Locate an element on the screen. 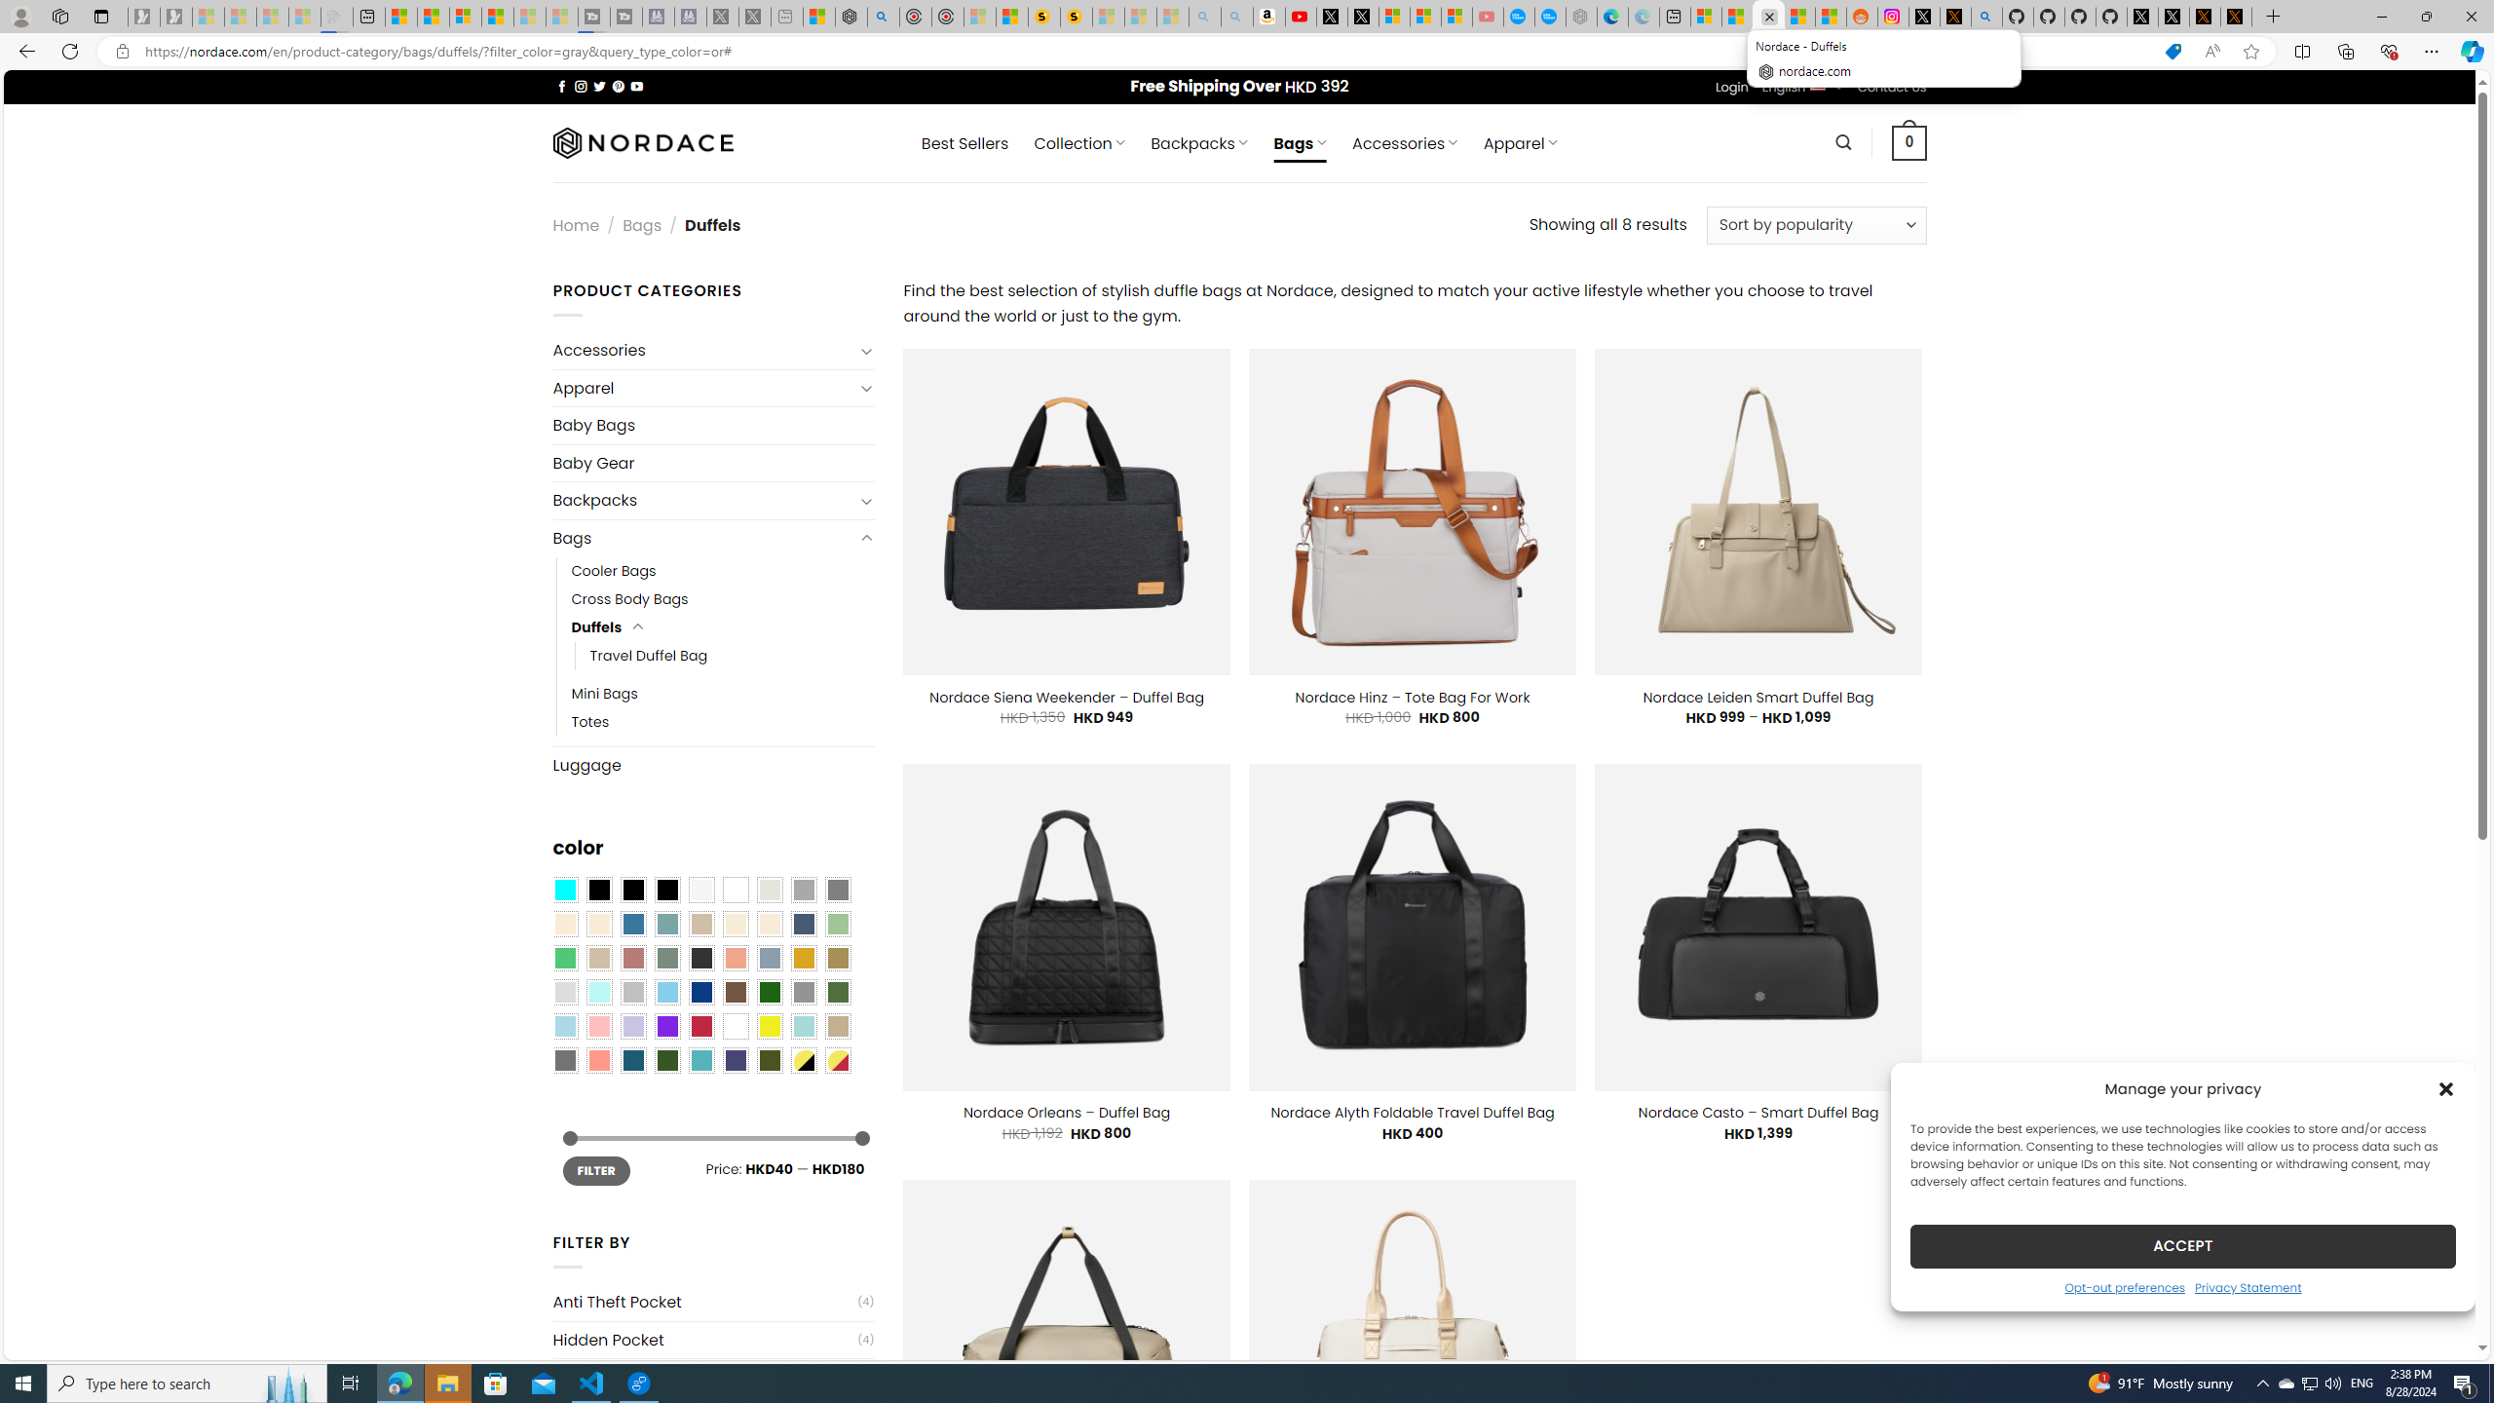  Class: cmplz-close is located at coordinates (2446, 1088).